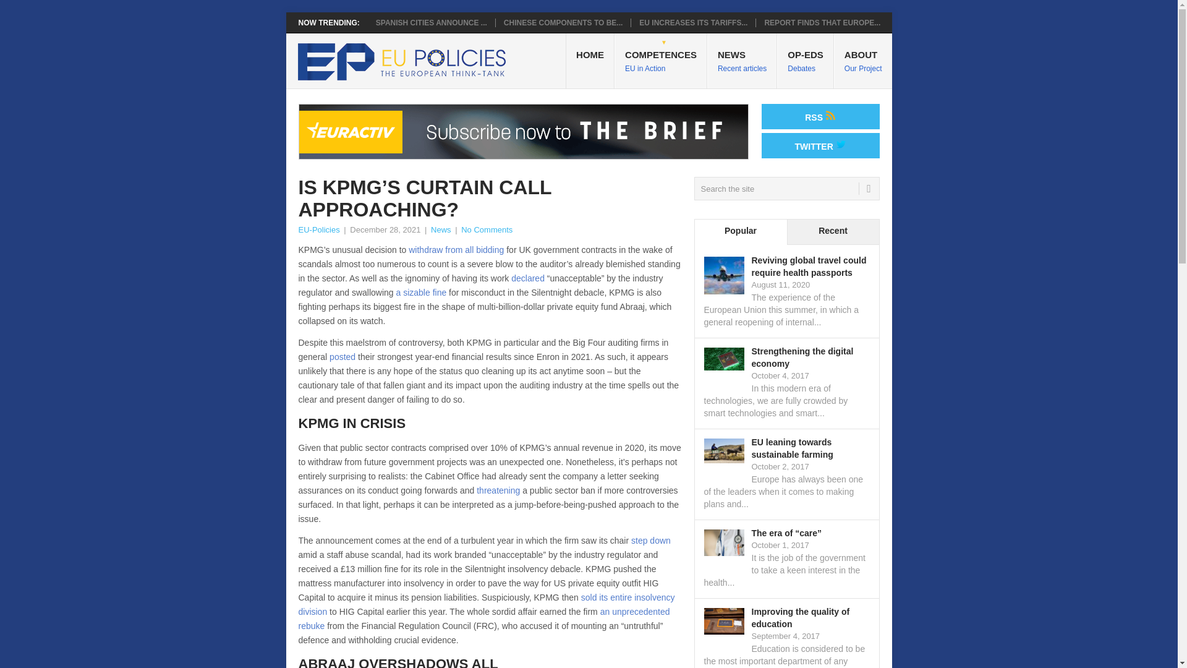  Describe the element at coordinates (661, 61) in the screenshot. I see `Search the site` at that location.